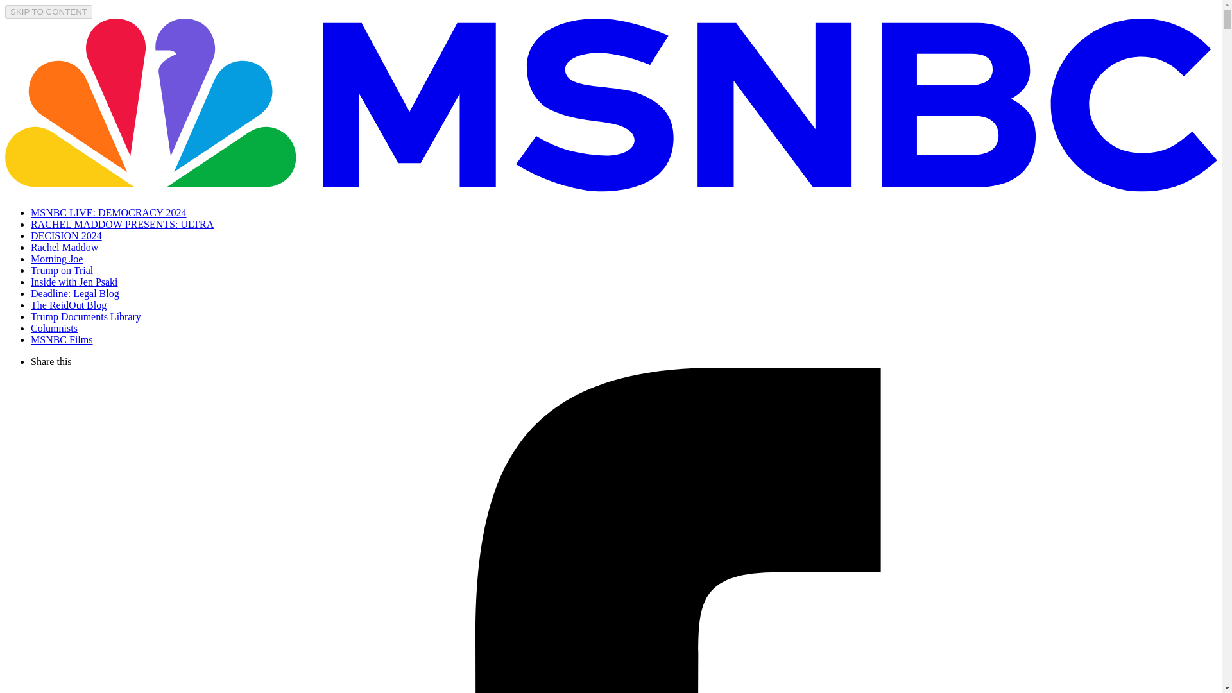 Image resolution: width=1232 pixels, height=693 pixels. Describe the element at coordinates (86, 316) in the screenshot. I see `Trump Documents Library` at that location.